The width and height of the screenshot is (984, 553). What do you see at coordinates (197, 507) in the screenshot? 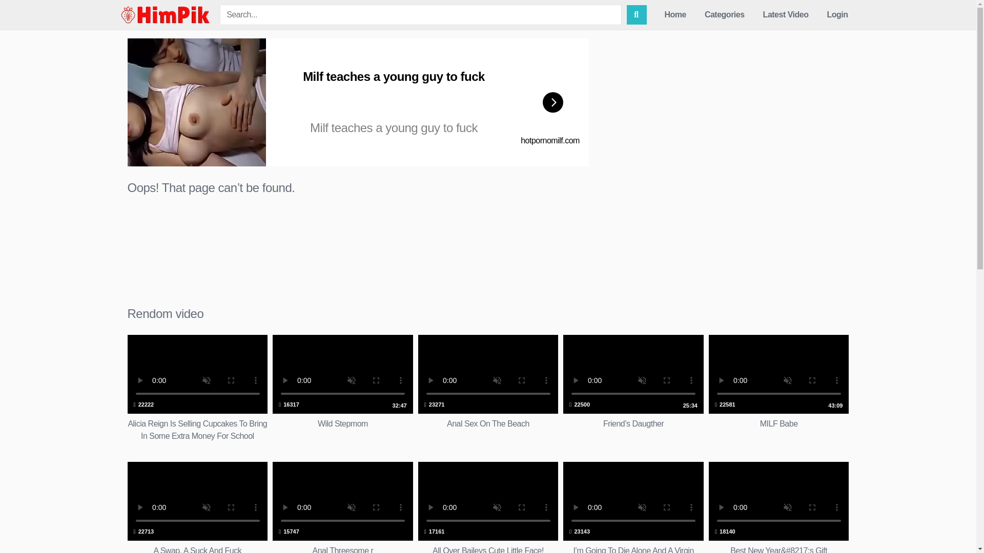
I see `MILF Babe` at bounding box center [197, 507].